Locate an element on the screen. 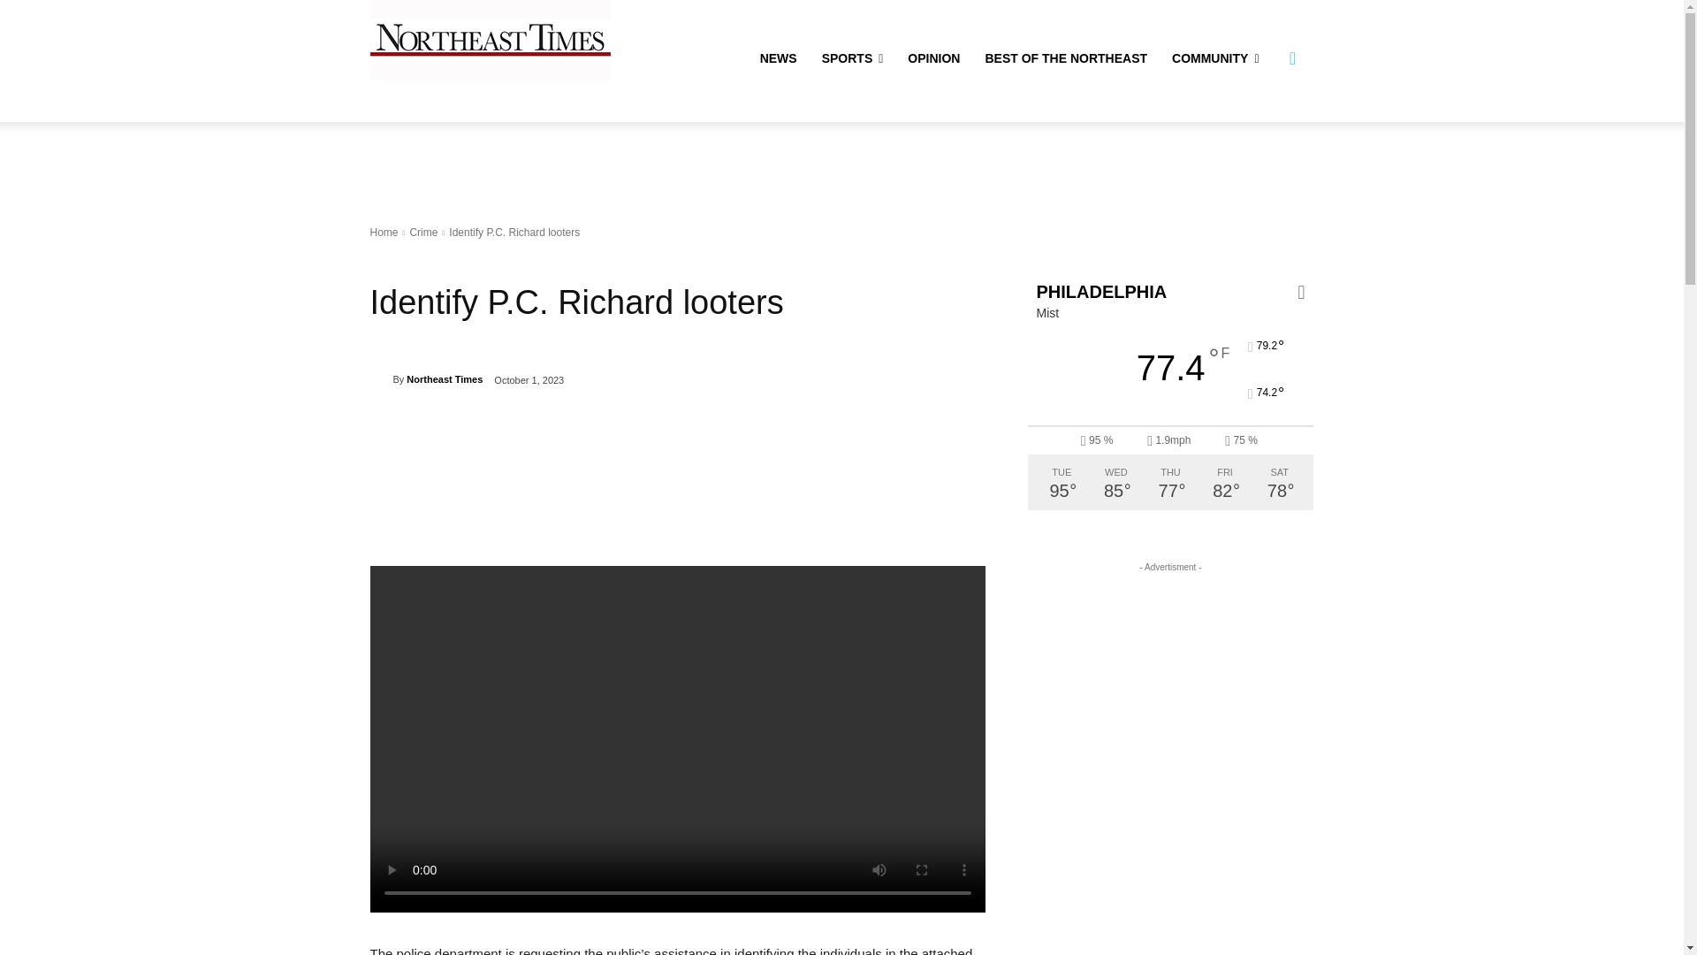 Image resolution: width=1697 pixels, height=955 pixels. BEST OF THE NORTHEAST is located at coordinates (1066, 58).